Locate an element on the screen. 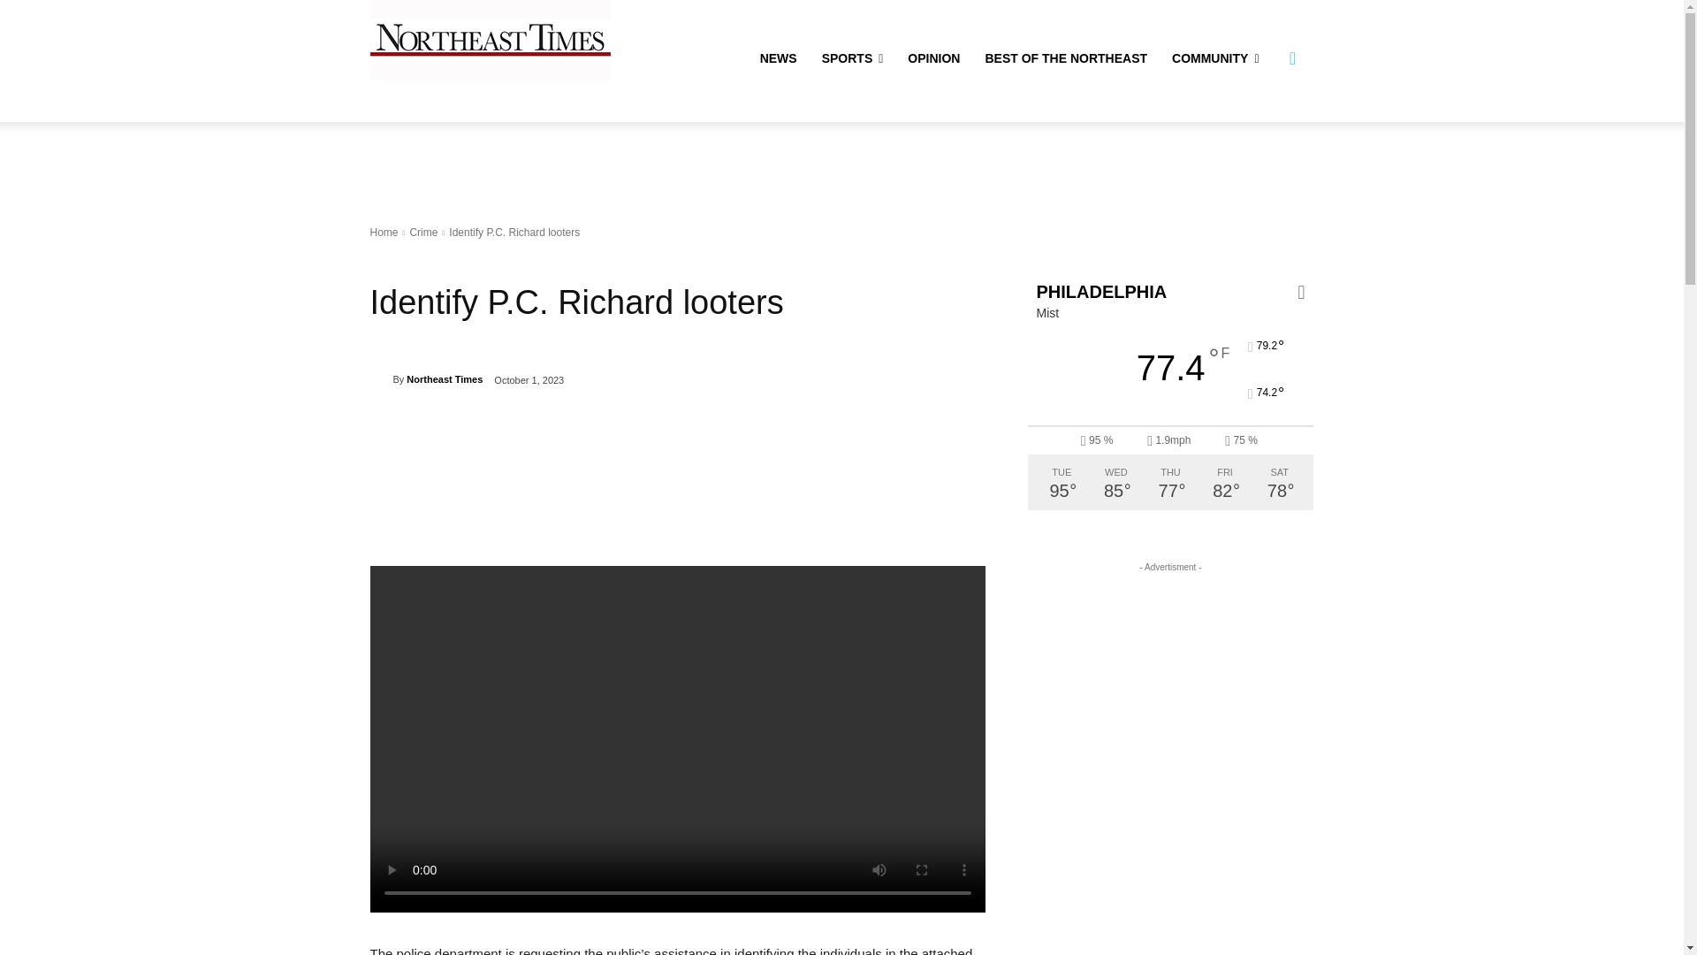 Image resolution: width=1697 pixels, height=955 pixels. BEST OF THE NORTHEAST is located at coordinates (1066, 58).